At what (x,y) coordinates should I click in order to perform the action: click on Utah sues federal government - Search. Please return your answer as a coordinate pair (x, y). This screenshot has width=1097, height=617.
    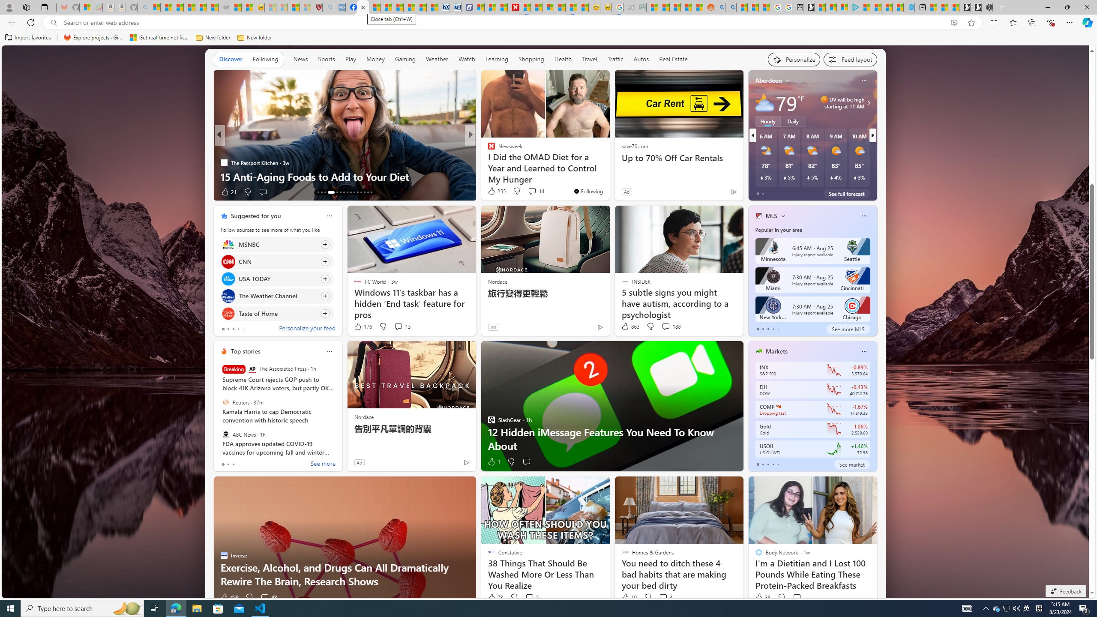
    Looking at the image, I should click on (731, 7).